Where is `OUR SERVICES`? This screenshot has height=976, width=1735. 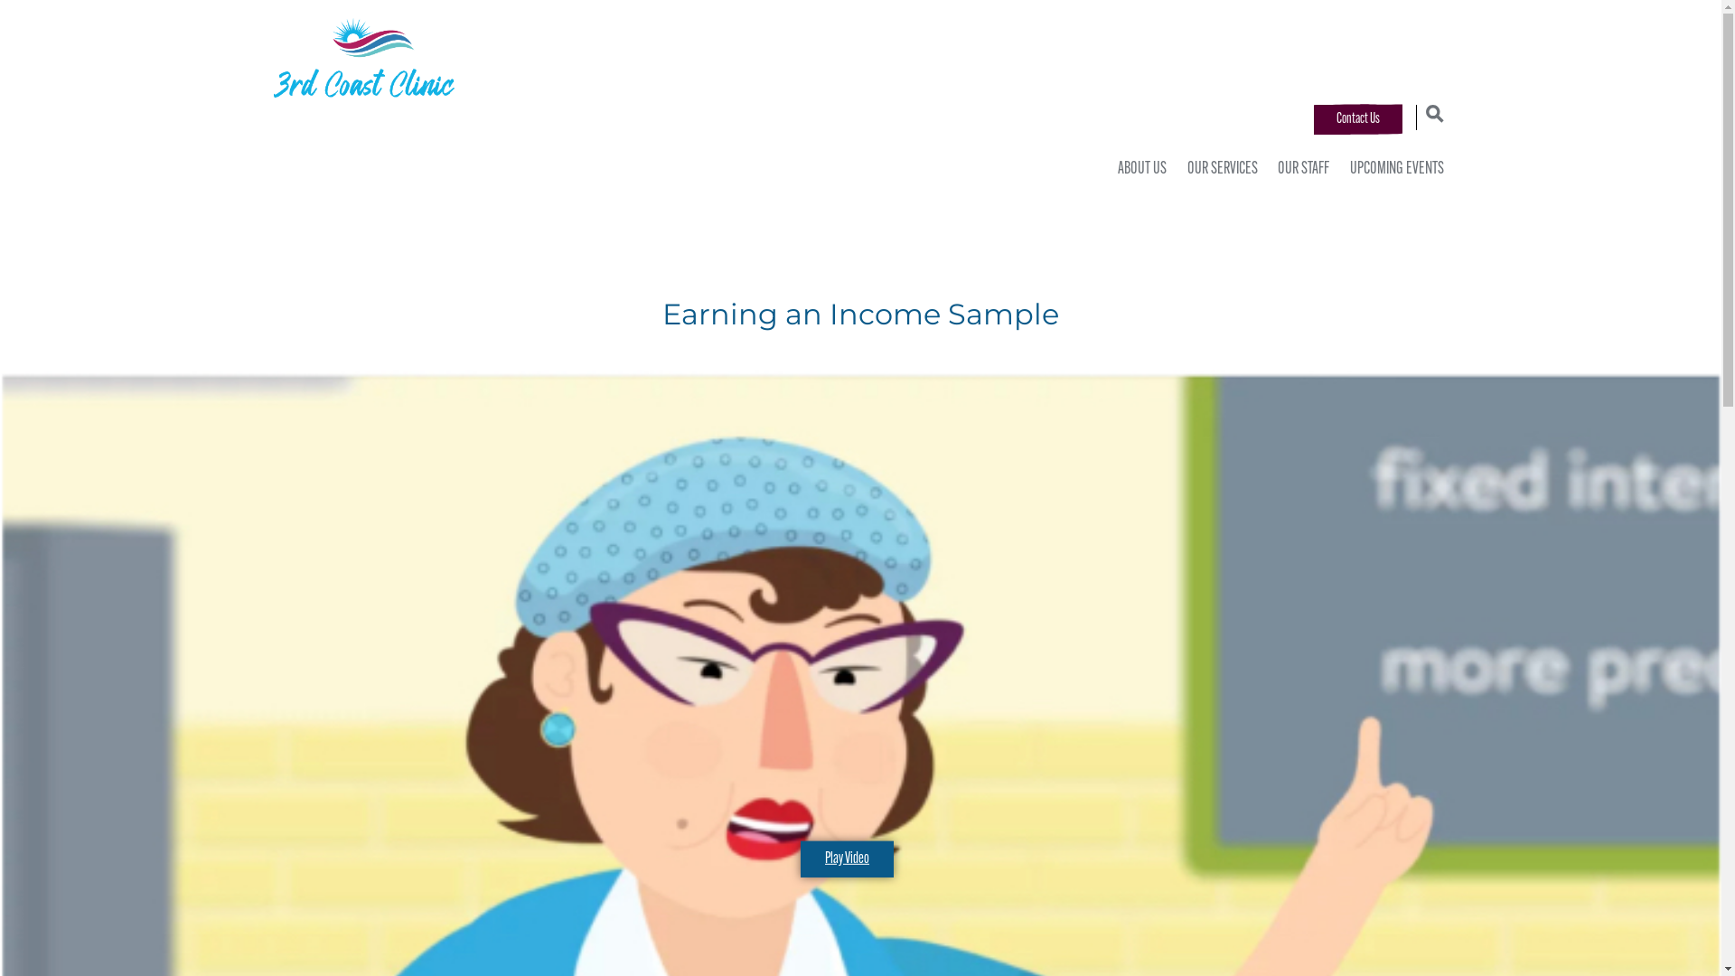 OUR SERVICES is located at coordinates (1219, 170).